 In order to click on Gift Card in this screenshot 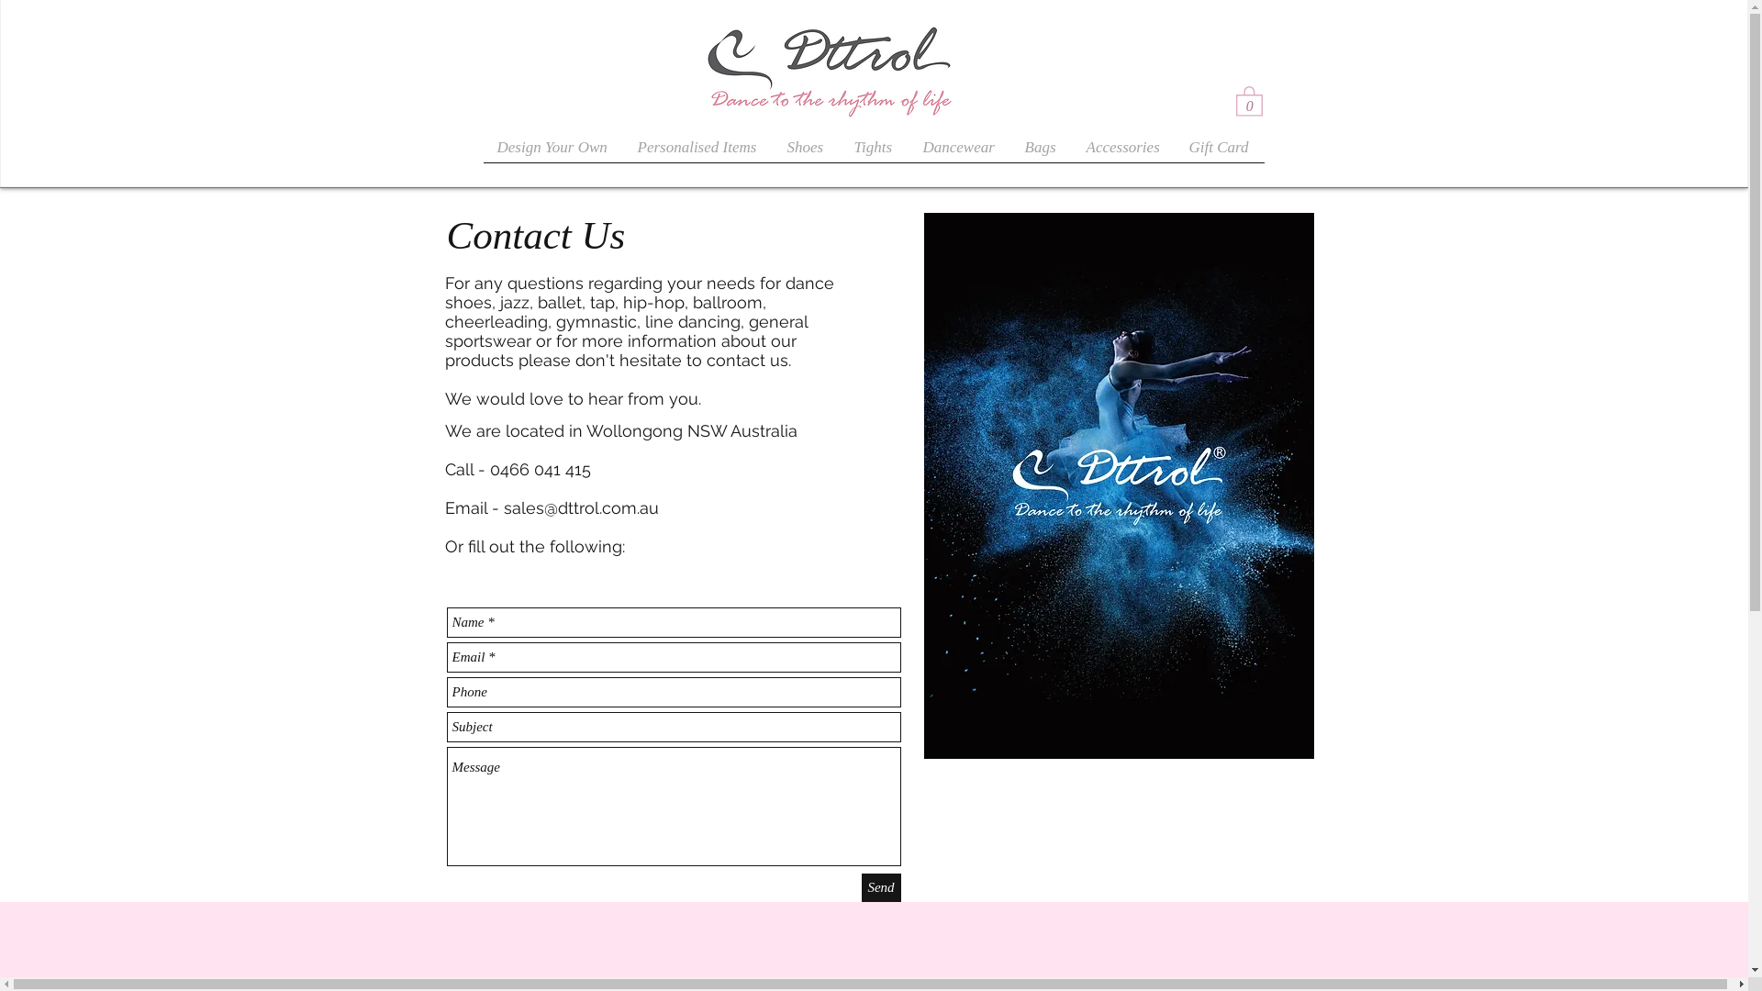, I will do `click(1219, 153)`.